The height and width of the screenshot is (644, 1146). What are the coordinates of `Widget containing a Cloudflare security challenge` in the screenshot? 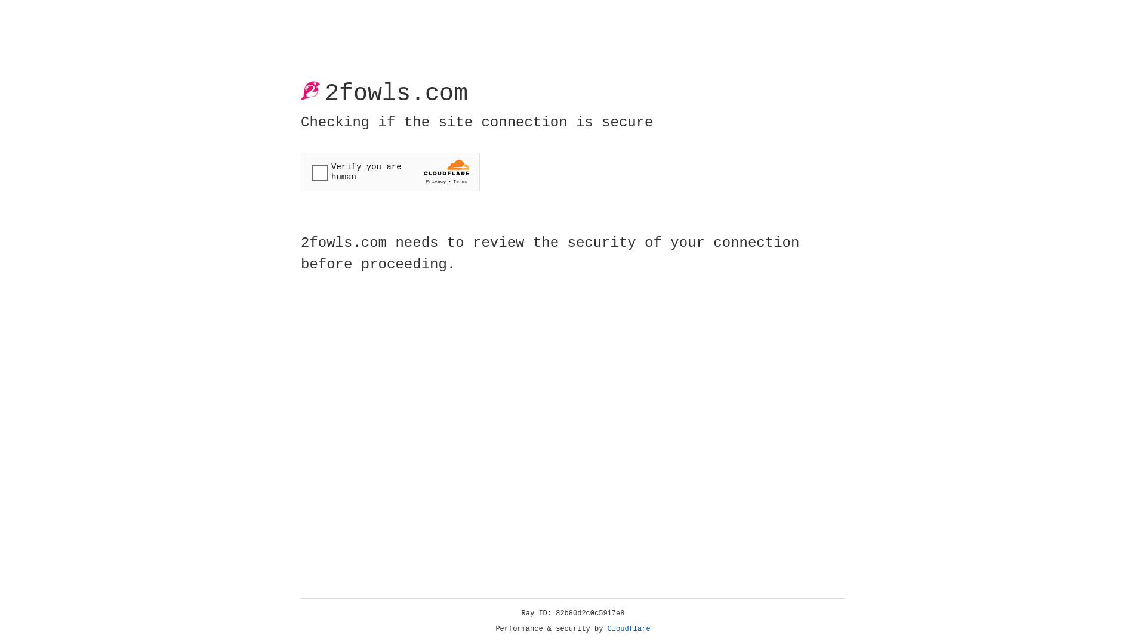 It's located at (390, 172).